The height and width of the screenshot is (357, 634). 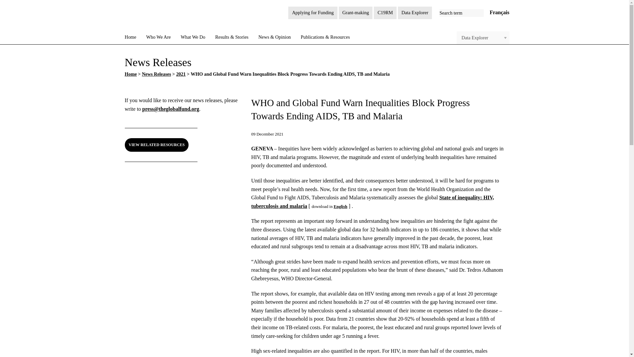 I want to click on State of inequality: HIV, tuberculosis and malaria, so click(x=340, y=206).